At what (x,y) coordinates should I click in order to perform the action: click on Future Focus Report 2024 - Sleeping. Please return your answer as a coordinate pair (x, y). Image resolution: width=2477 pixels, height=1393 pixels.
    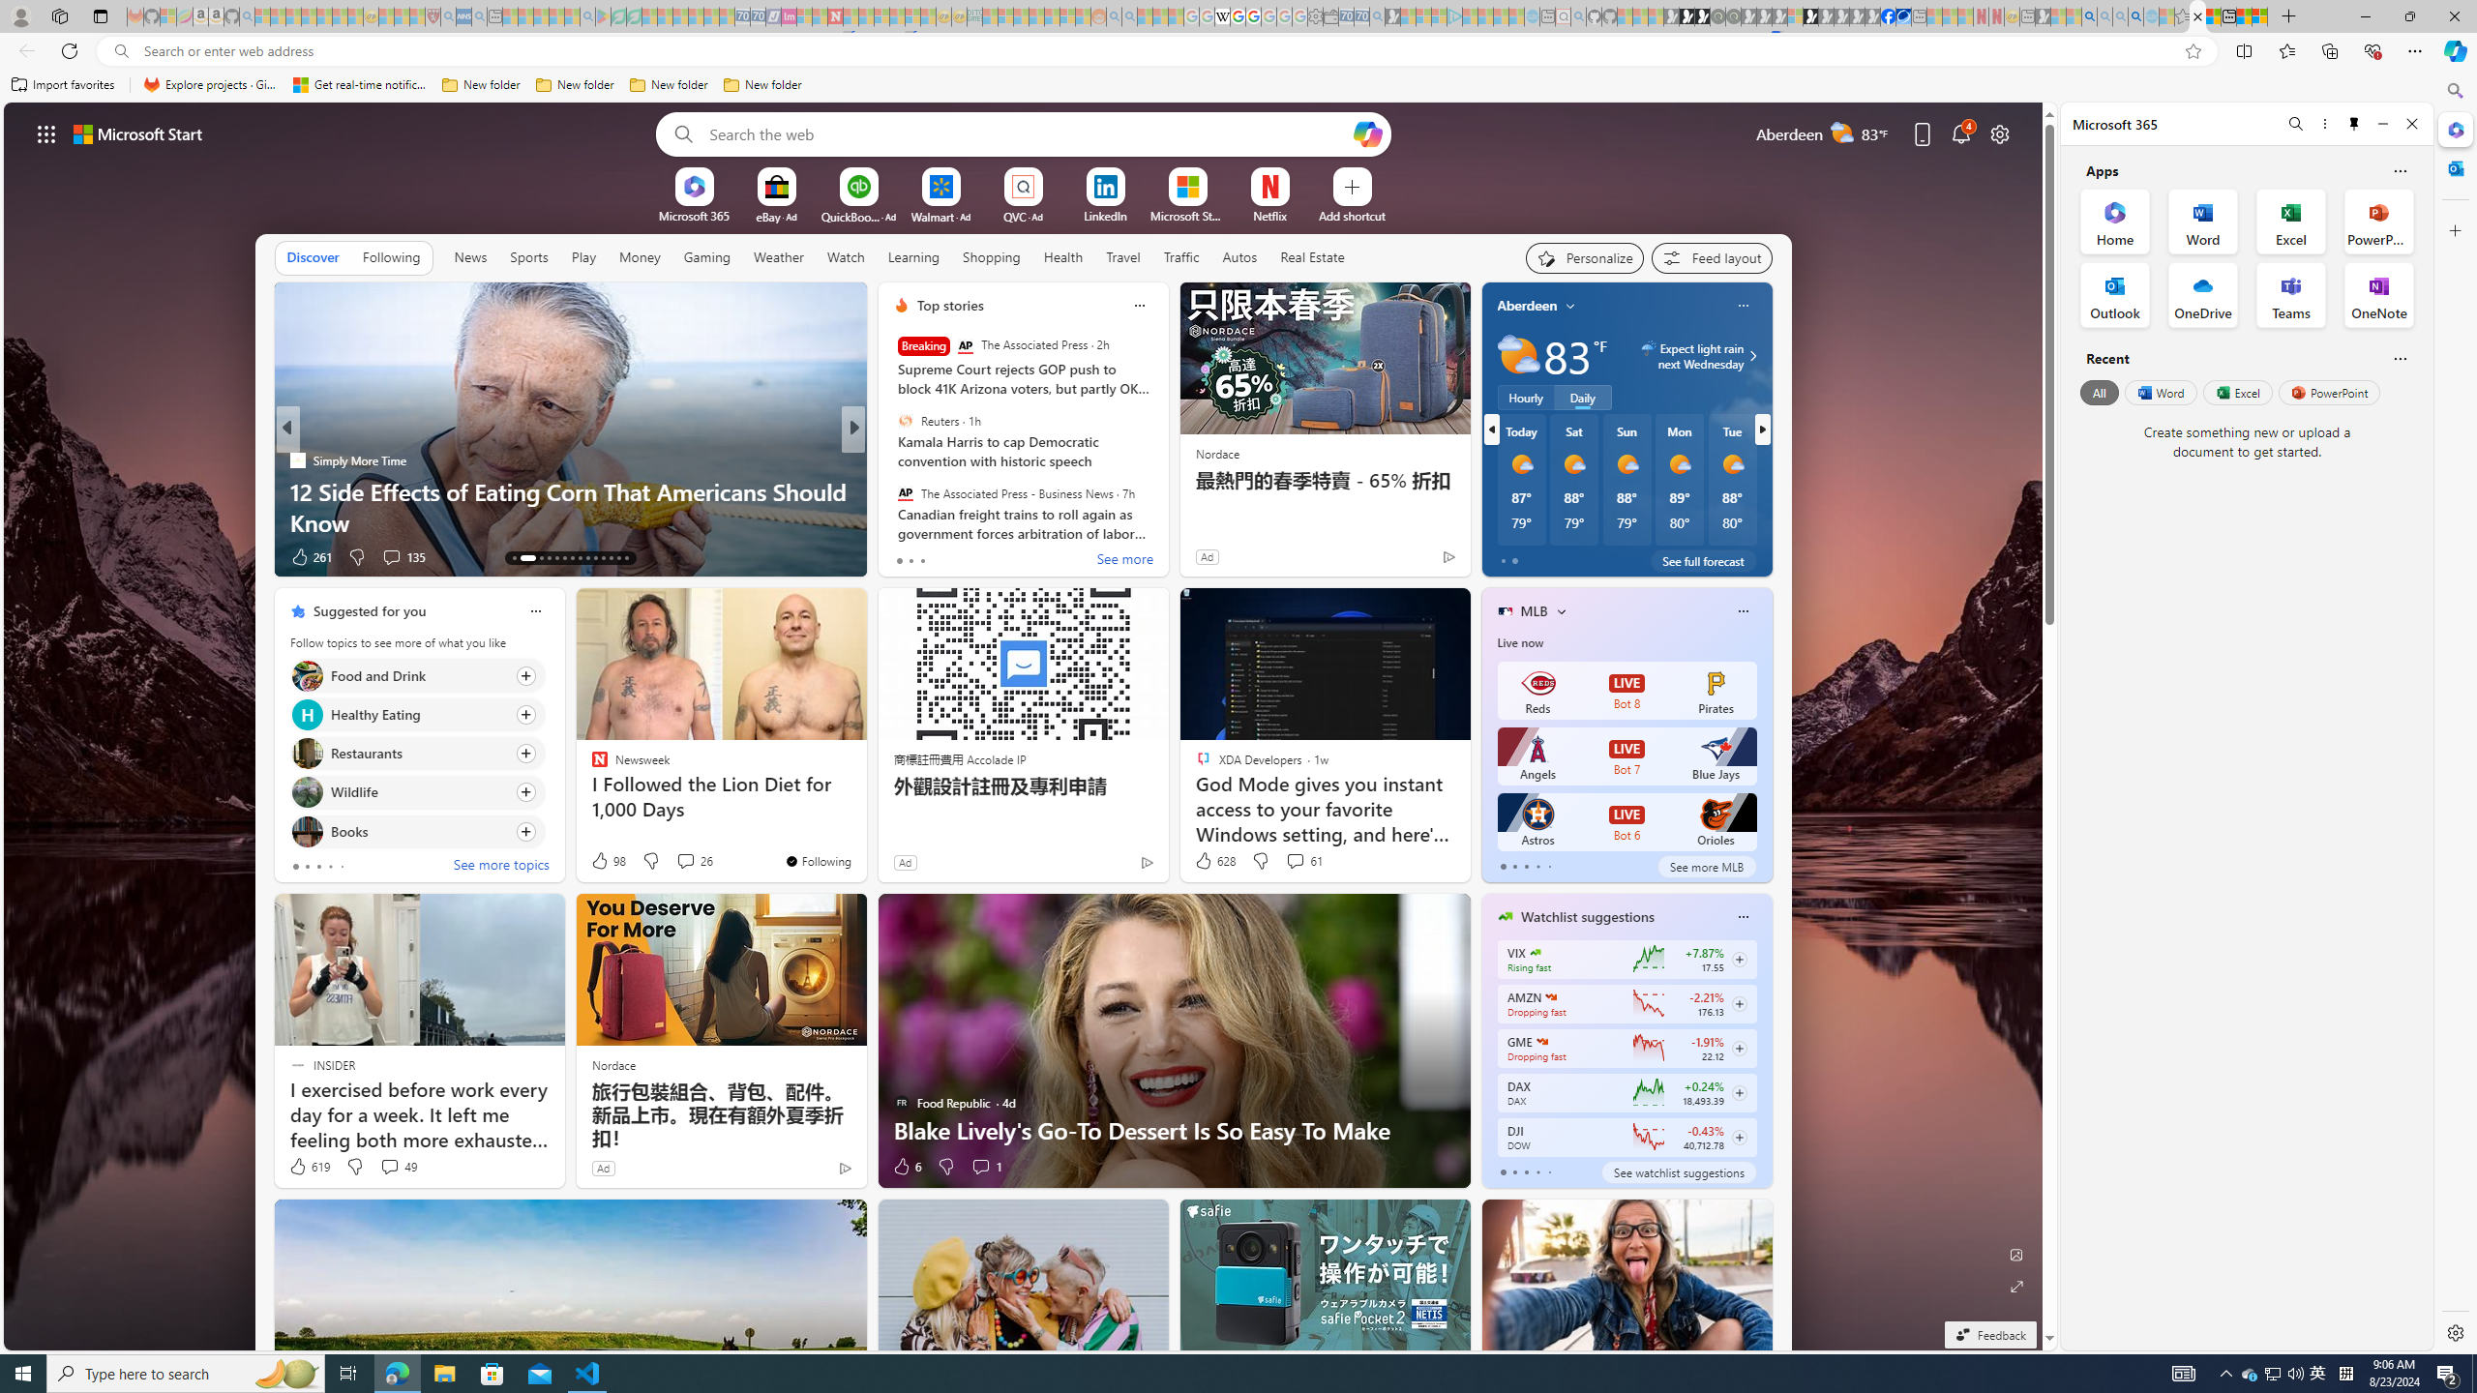
    Looking at the image, I should click on (1732, 16).